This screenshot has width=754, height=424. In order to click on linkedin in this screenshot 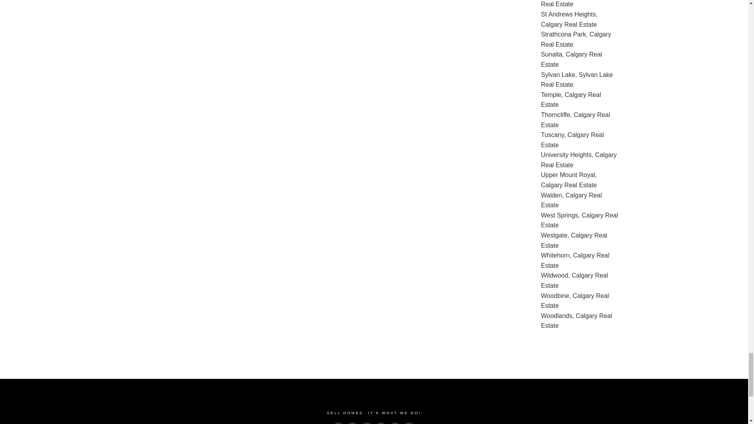, I will do `click(367, 423)`.